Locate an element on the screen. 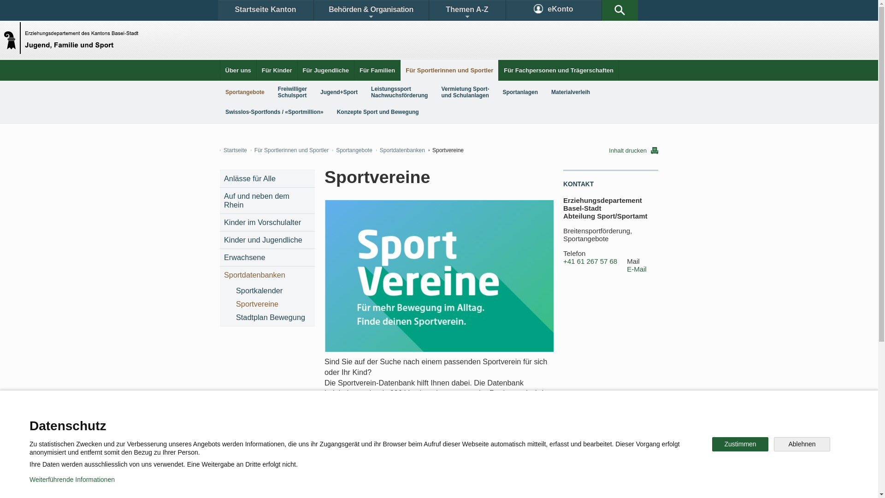  Stadtplan & Karte is located at coordinates (307, 421).